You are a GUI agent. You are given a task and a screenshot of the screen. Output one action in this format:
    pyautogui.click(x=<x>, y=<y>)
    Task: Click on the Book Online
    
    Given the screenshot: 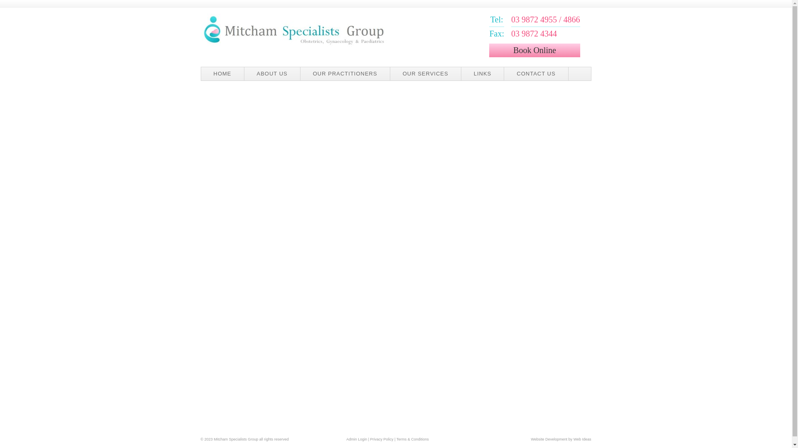 What is the action you would take?
    pyautogui.click(x=534, y=51)
    